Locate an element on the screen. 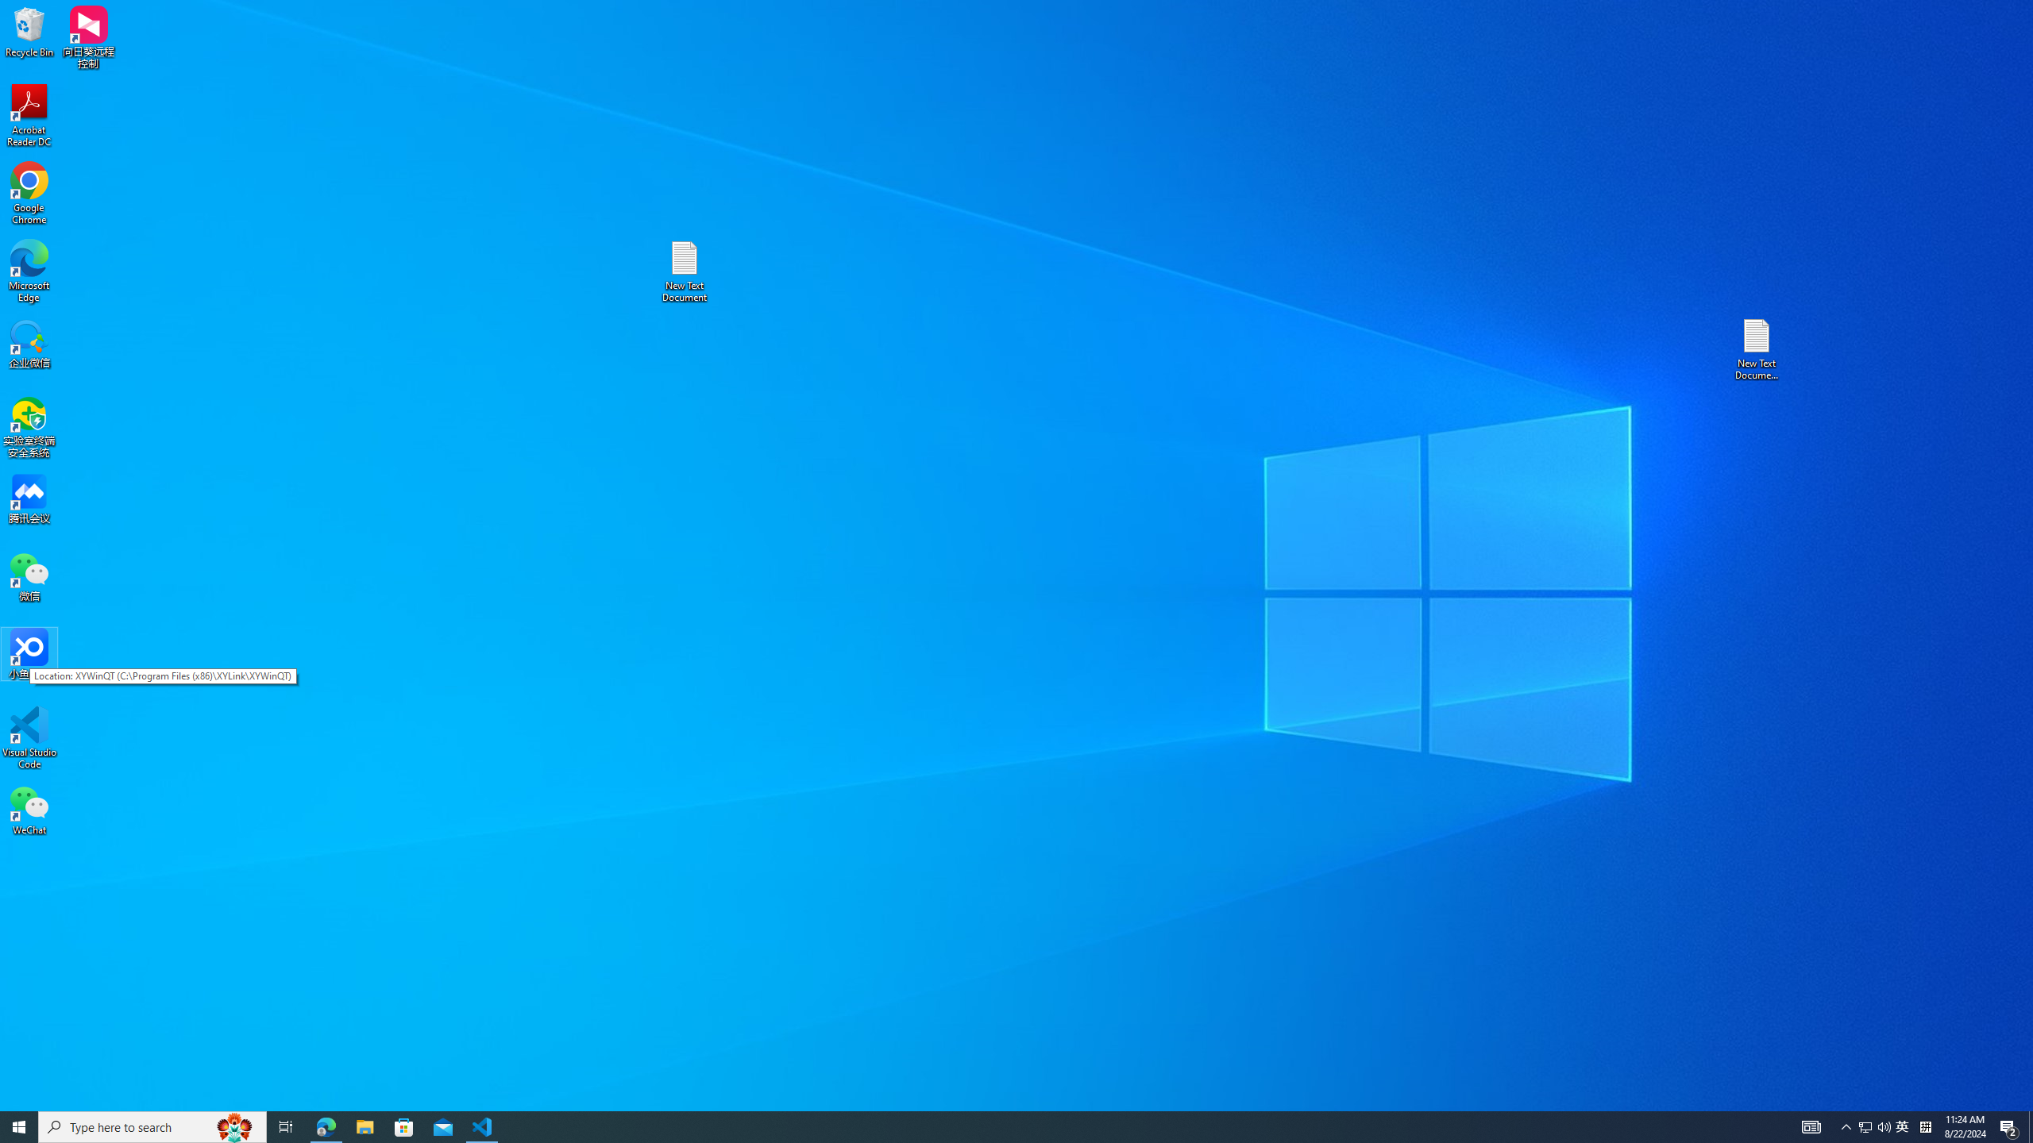  Acrobat Reader DC is located at coordinates (29, 116).